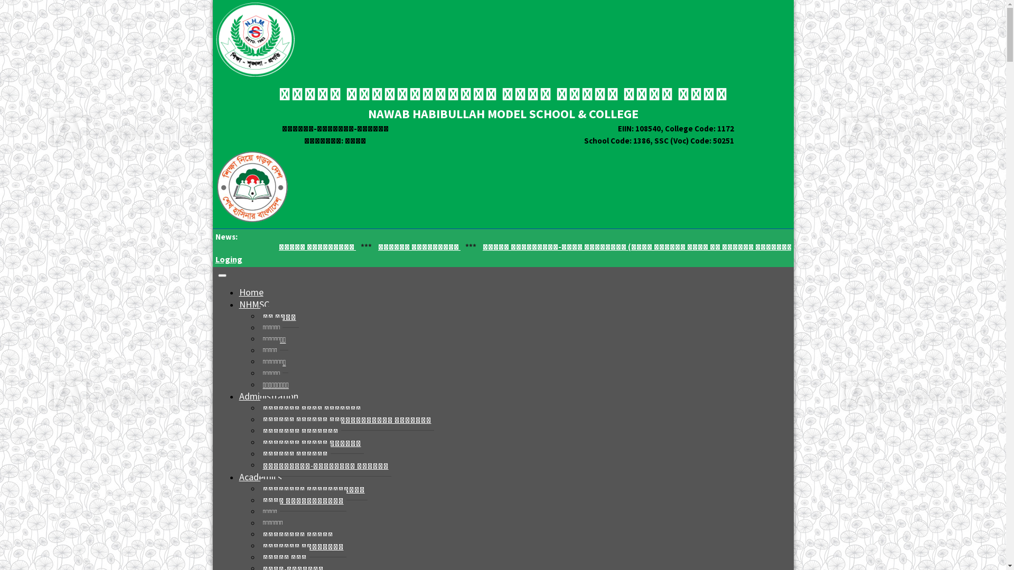 This screenshot has height=570, width=1014. Describe the element at coordinates (252, 223) in the screenshot. I see `Nawab Habibullah Model School & College` at that location.